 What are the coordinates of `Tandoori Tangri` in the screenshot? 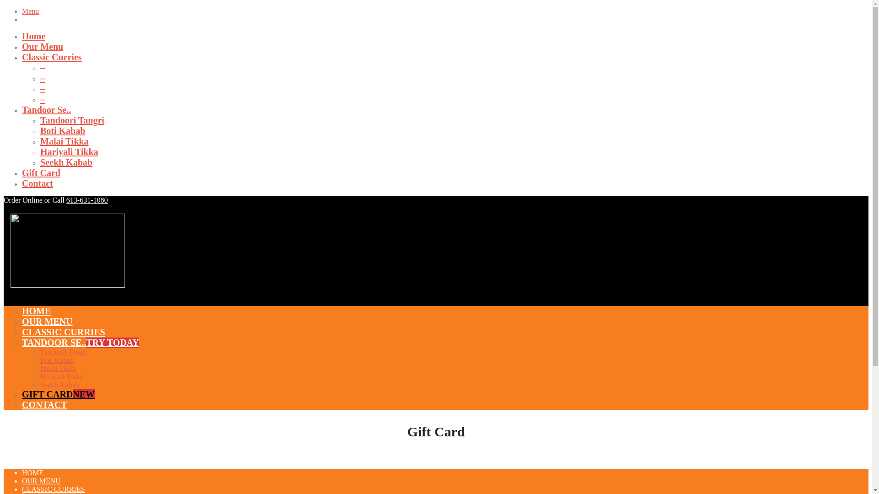 It's located at (64, 352).